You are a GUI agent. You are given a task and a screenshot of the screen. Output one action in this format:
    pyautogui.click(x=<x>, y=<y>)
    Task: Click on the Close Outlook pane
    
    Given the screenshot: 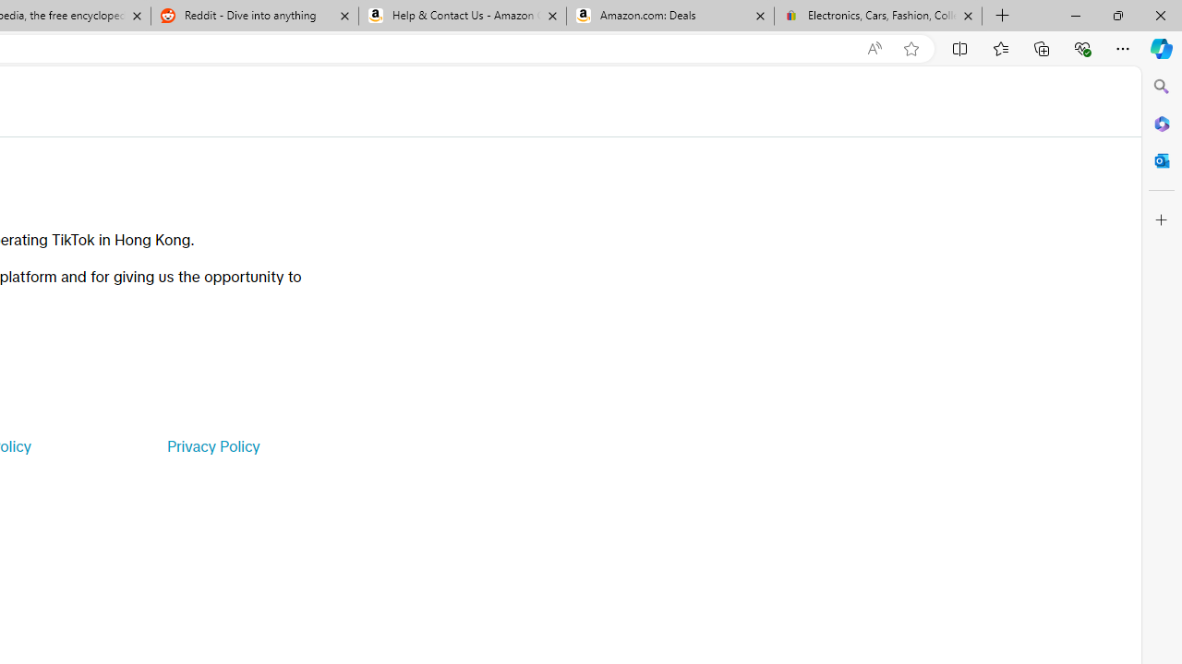 What is the action you would take?
    pyautogui.click(x=1162, y=160)
    